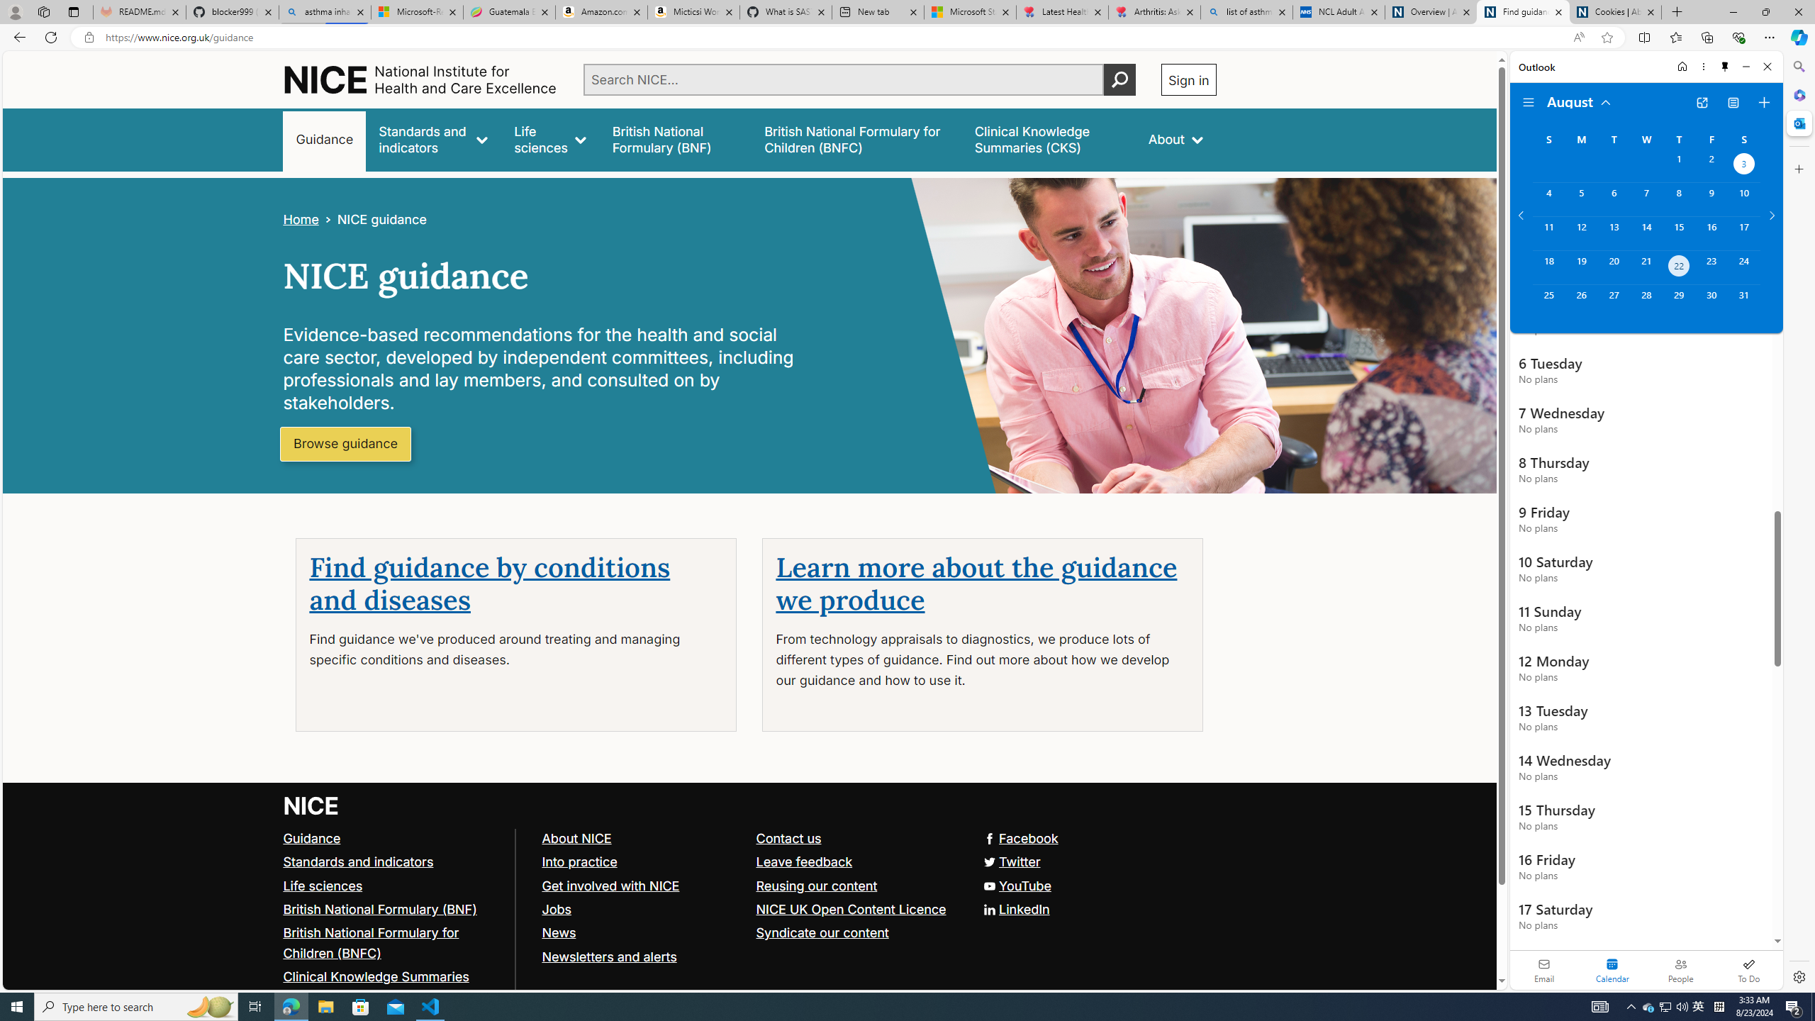  What do you see at coordinates (1744, 267) in the screenshot?
I see `Saturday, August 24, 2024. ` at bounding box center [1744, 267].